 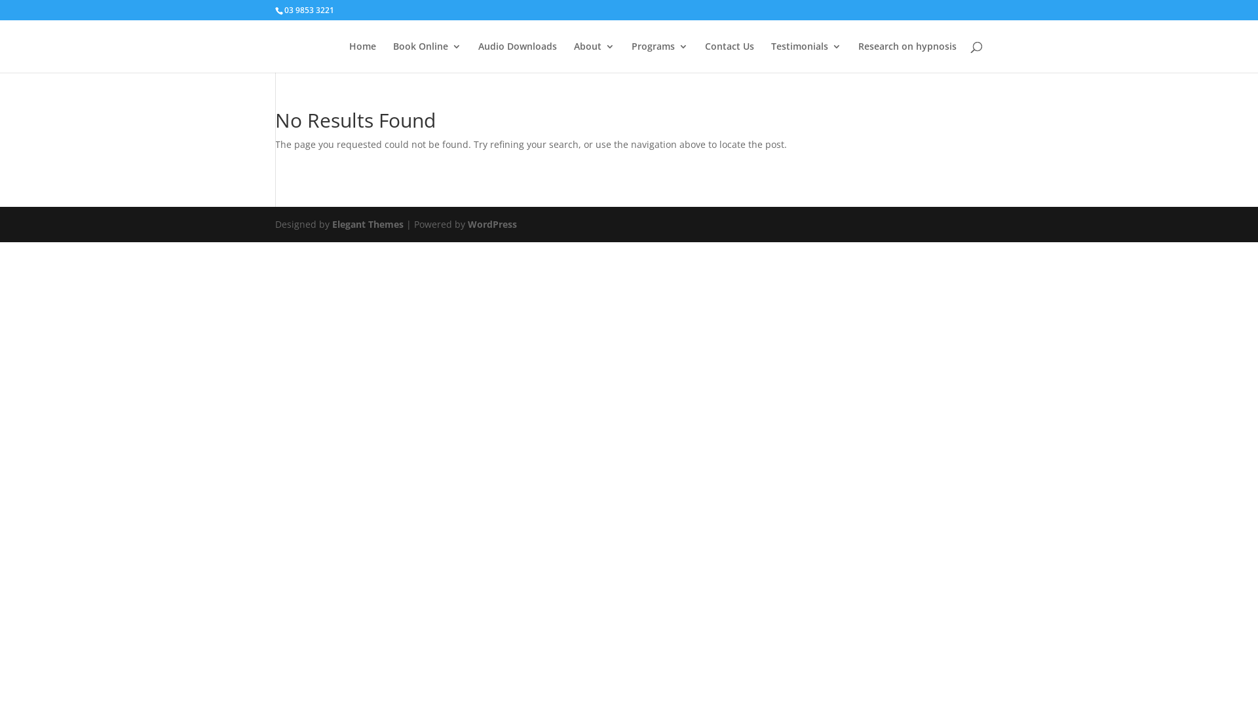 I want to click on Book Online, so click(x=427, y=58).